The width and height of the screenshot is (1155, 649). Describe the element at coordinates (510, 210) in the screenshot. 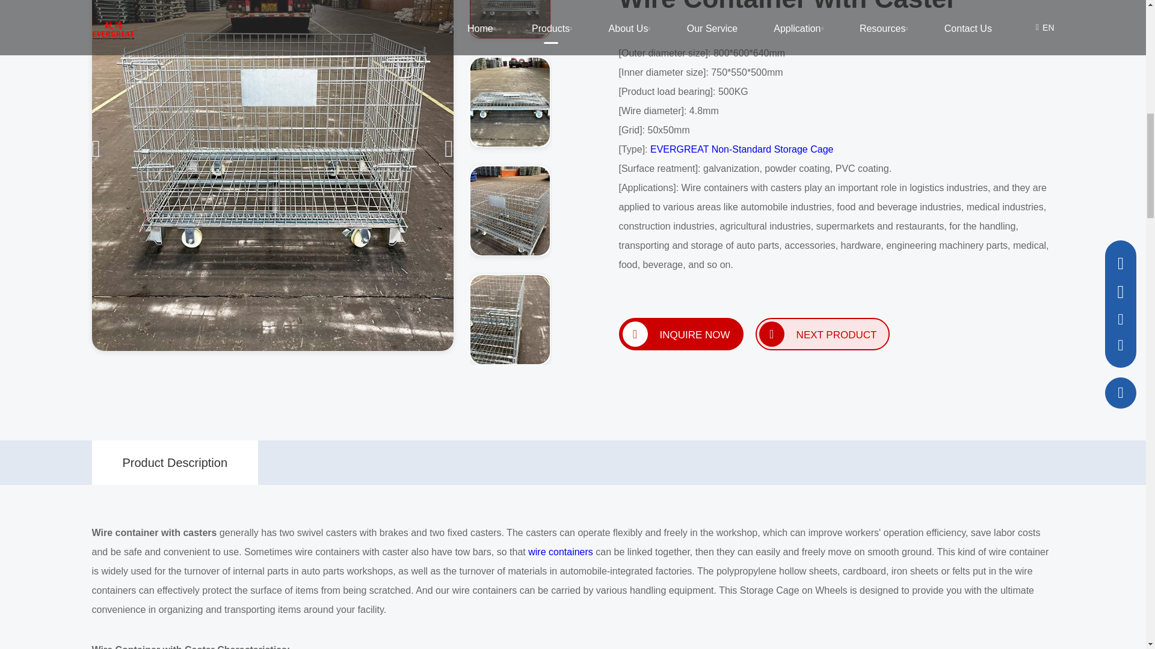

I see `Wire Container with Caster` at that location.